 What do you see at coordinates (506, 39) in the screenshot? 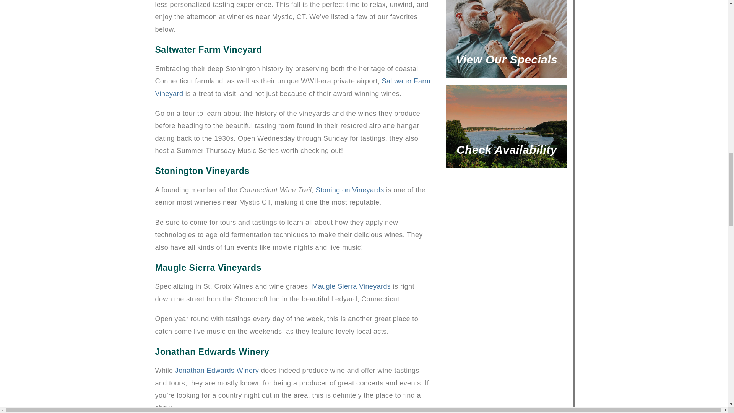
I see `View Our Specials` at bounding box center [506, 39].